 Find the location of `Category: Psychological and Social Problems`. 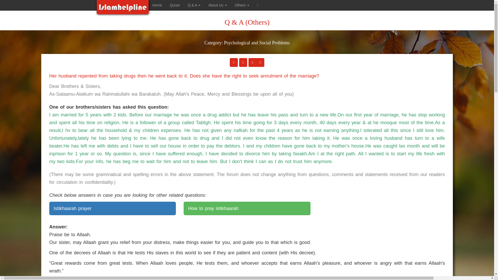

Category: Psychological and Social Problems is located at coordinates (247, 46).